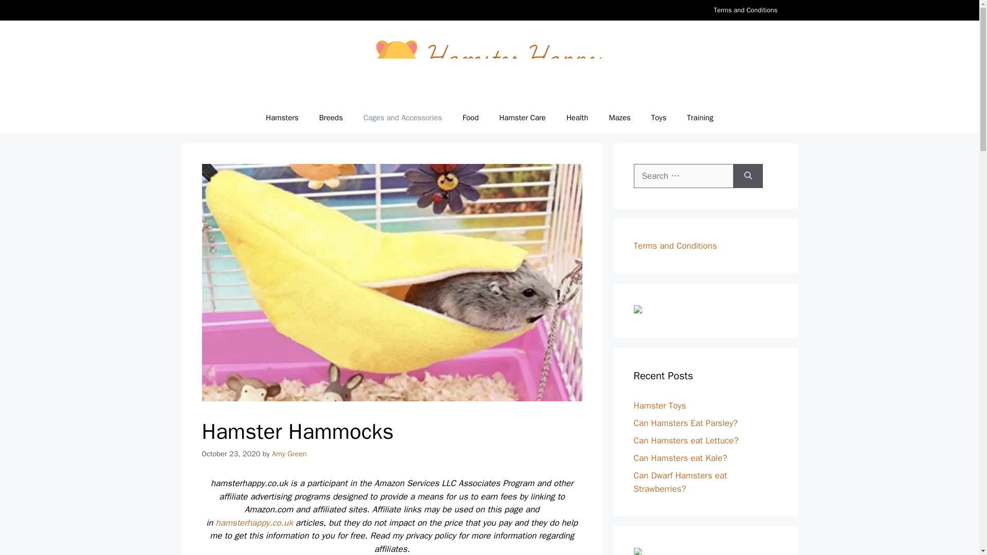  What do you see at coordinates (578, 117) in the screenshot?
I see `Health` at bounding box center [578, 117].